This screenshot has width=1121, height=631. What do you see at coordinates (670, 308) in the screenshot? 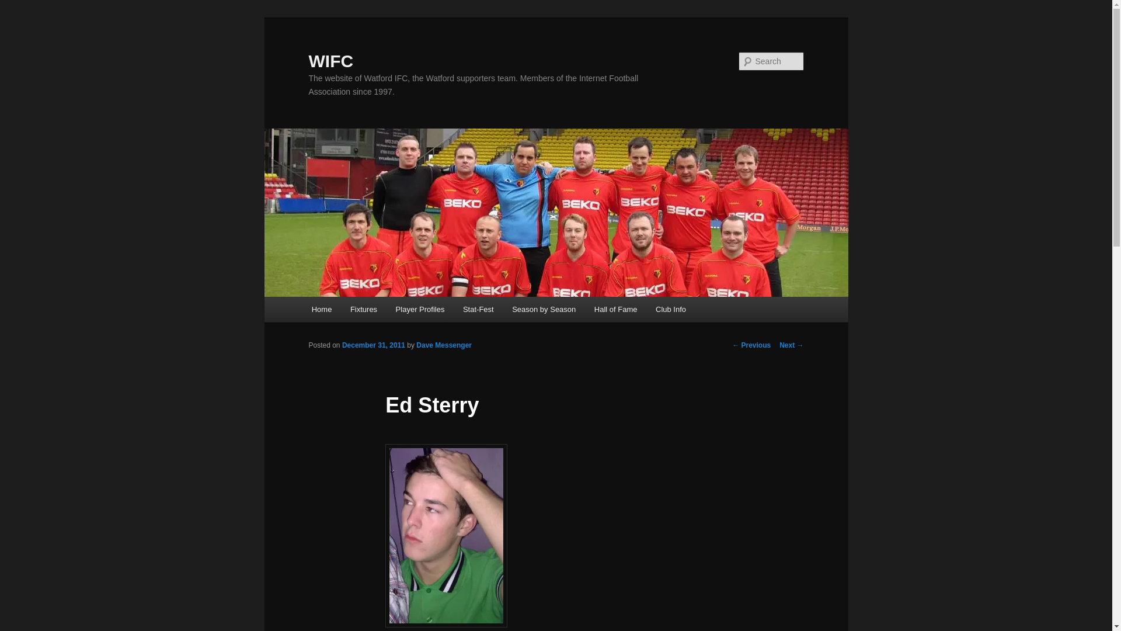
I see `Club Info` at bounding box center [670, 308].